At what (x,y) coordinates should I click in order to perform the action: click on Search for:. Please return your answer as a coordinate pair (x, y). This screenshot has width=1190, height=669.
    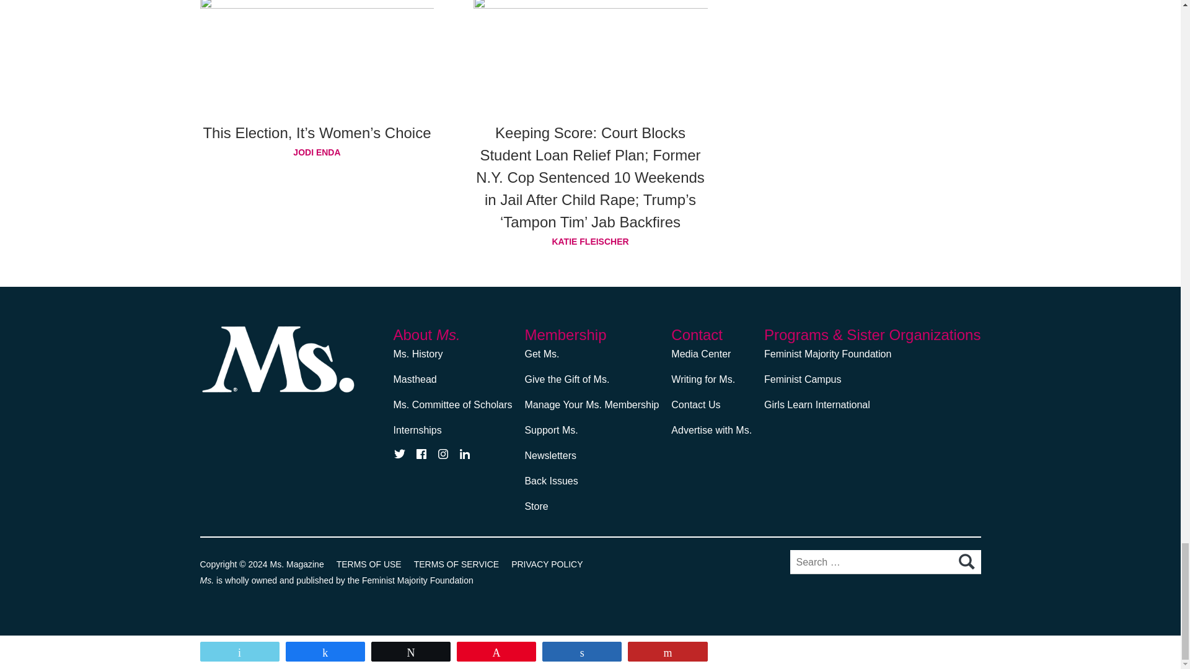
    Looking at the image, I should click on (885, 561).